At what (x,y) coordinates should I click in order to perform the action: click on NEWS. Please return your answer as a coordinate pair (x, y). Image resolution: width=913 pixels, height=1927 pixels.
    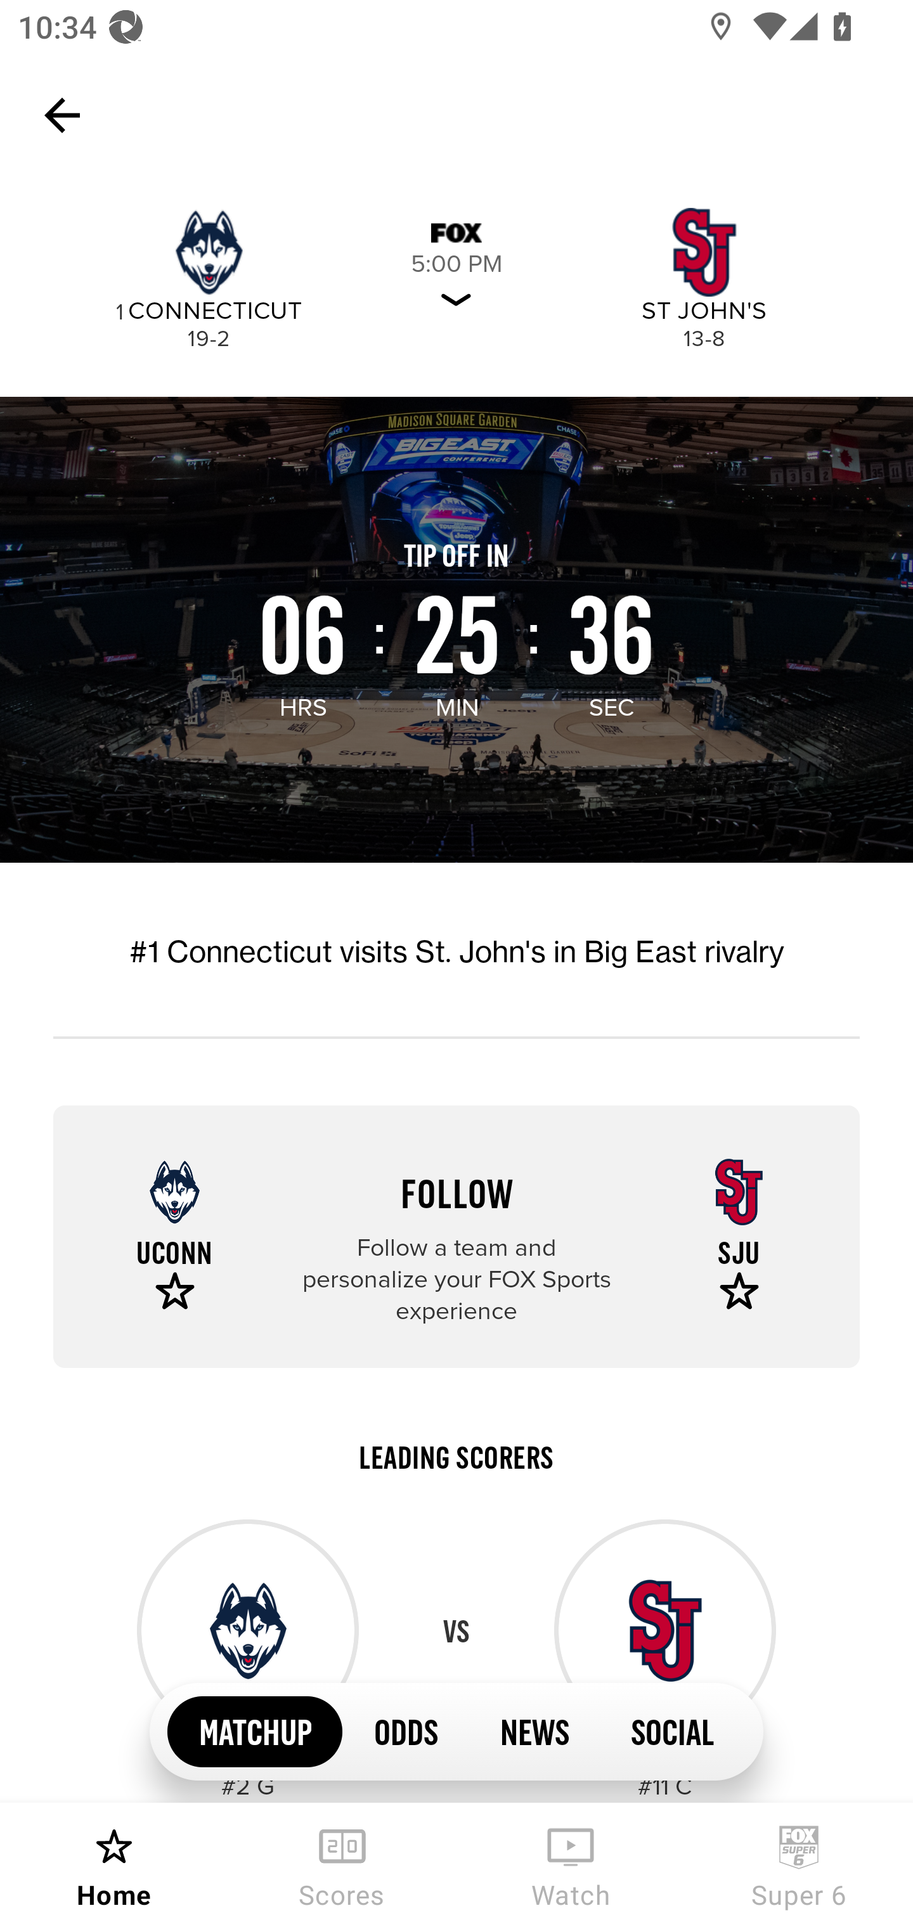
    Looking at the image, I should click on (534, 1730).